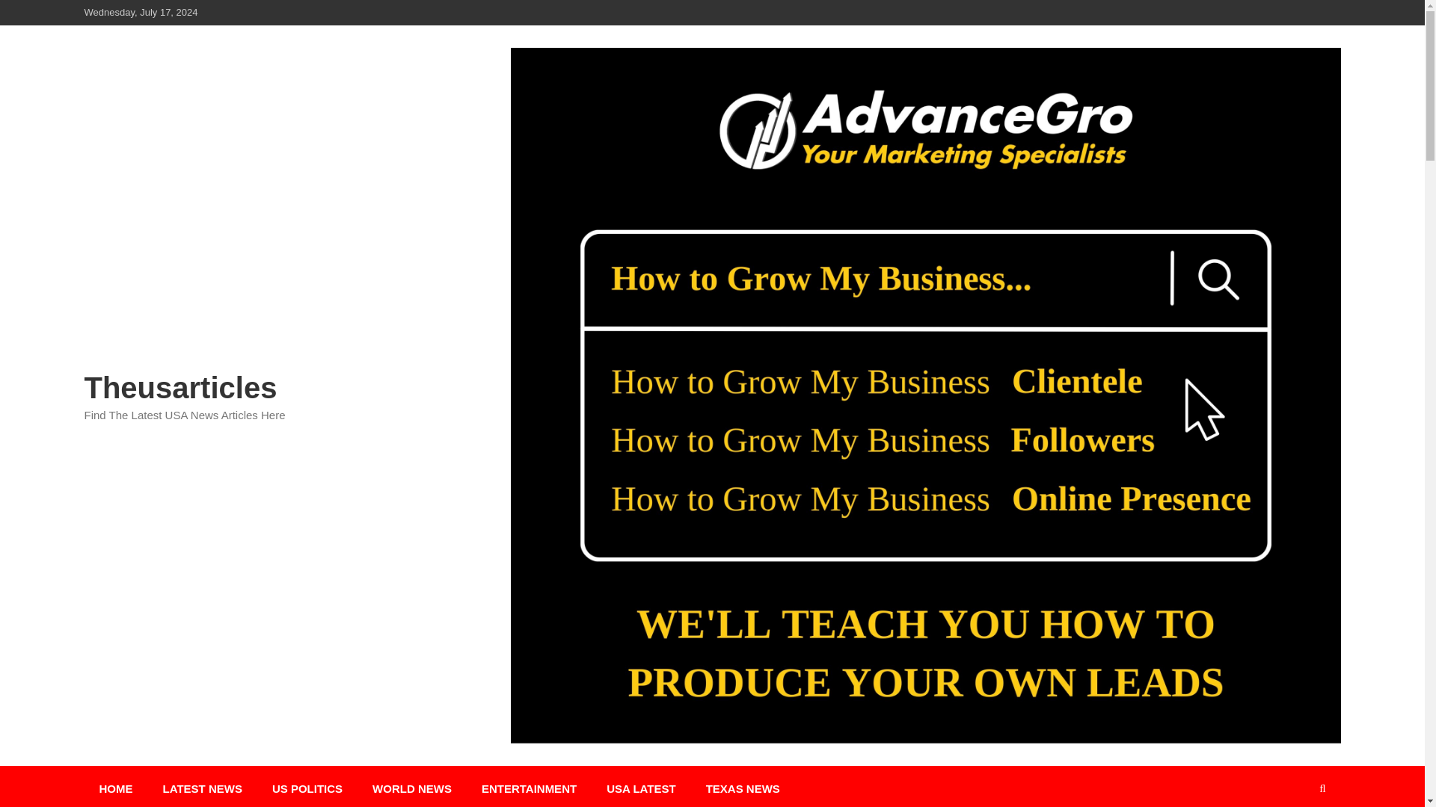  I want to click on LATEST NEWS, so click(202, 786).